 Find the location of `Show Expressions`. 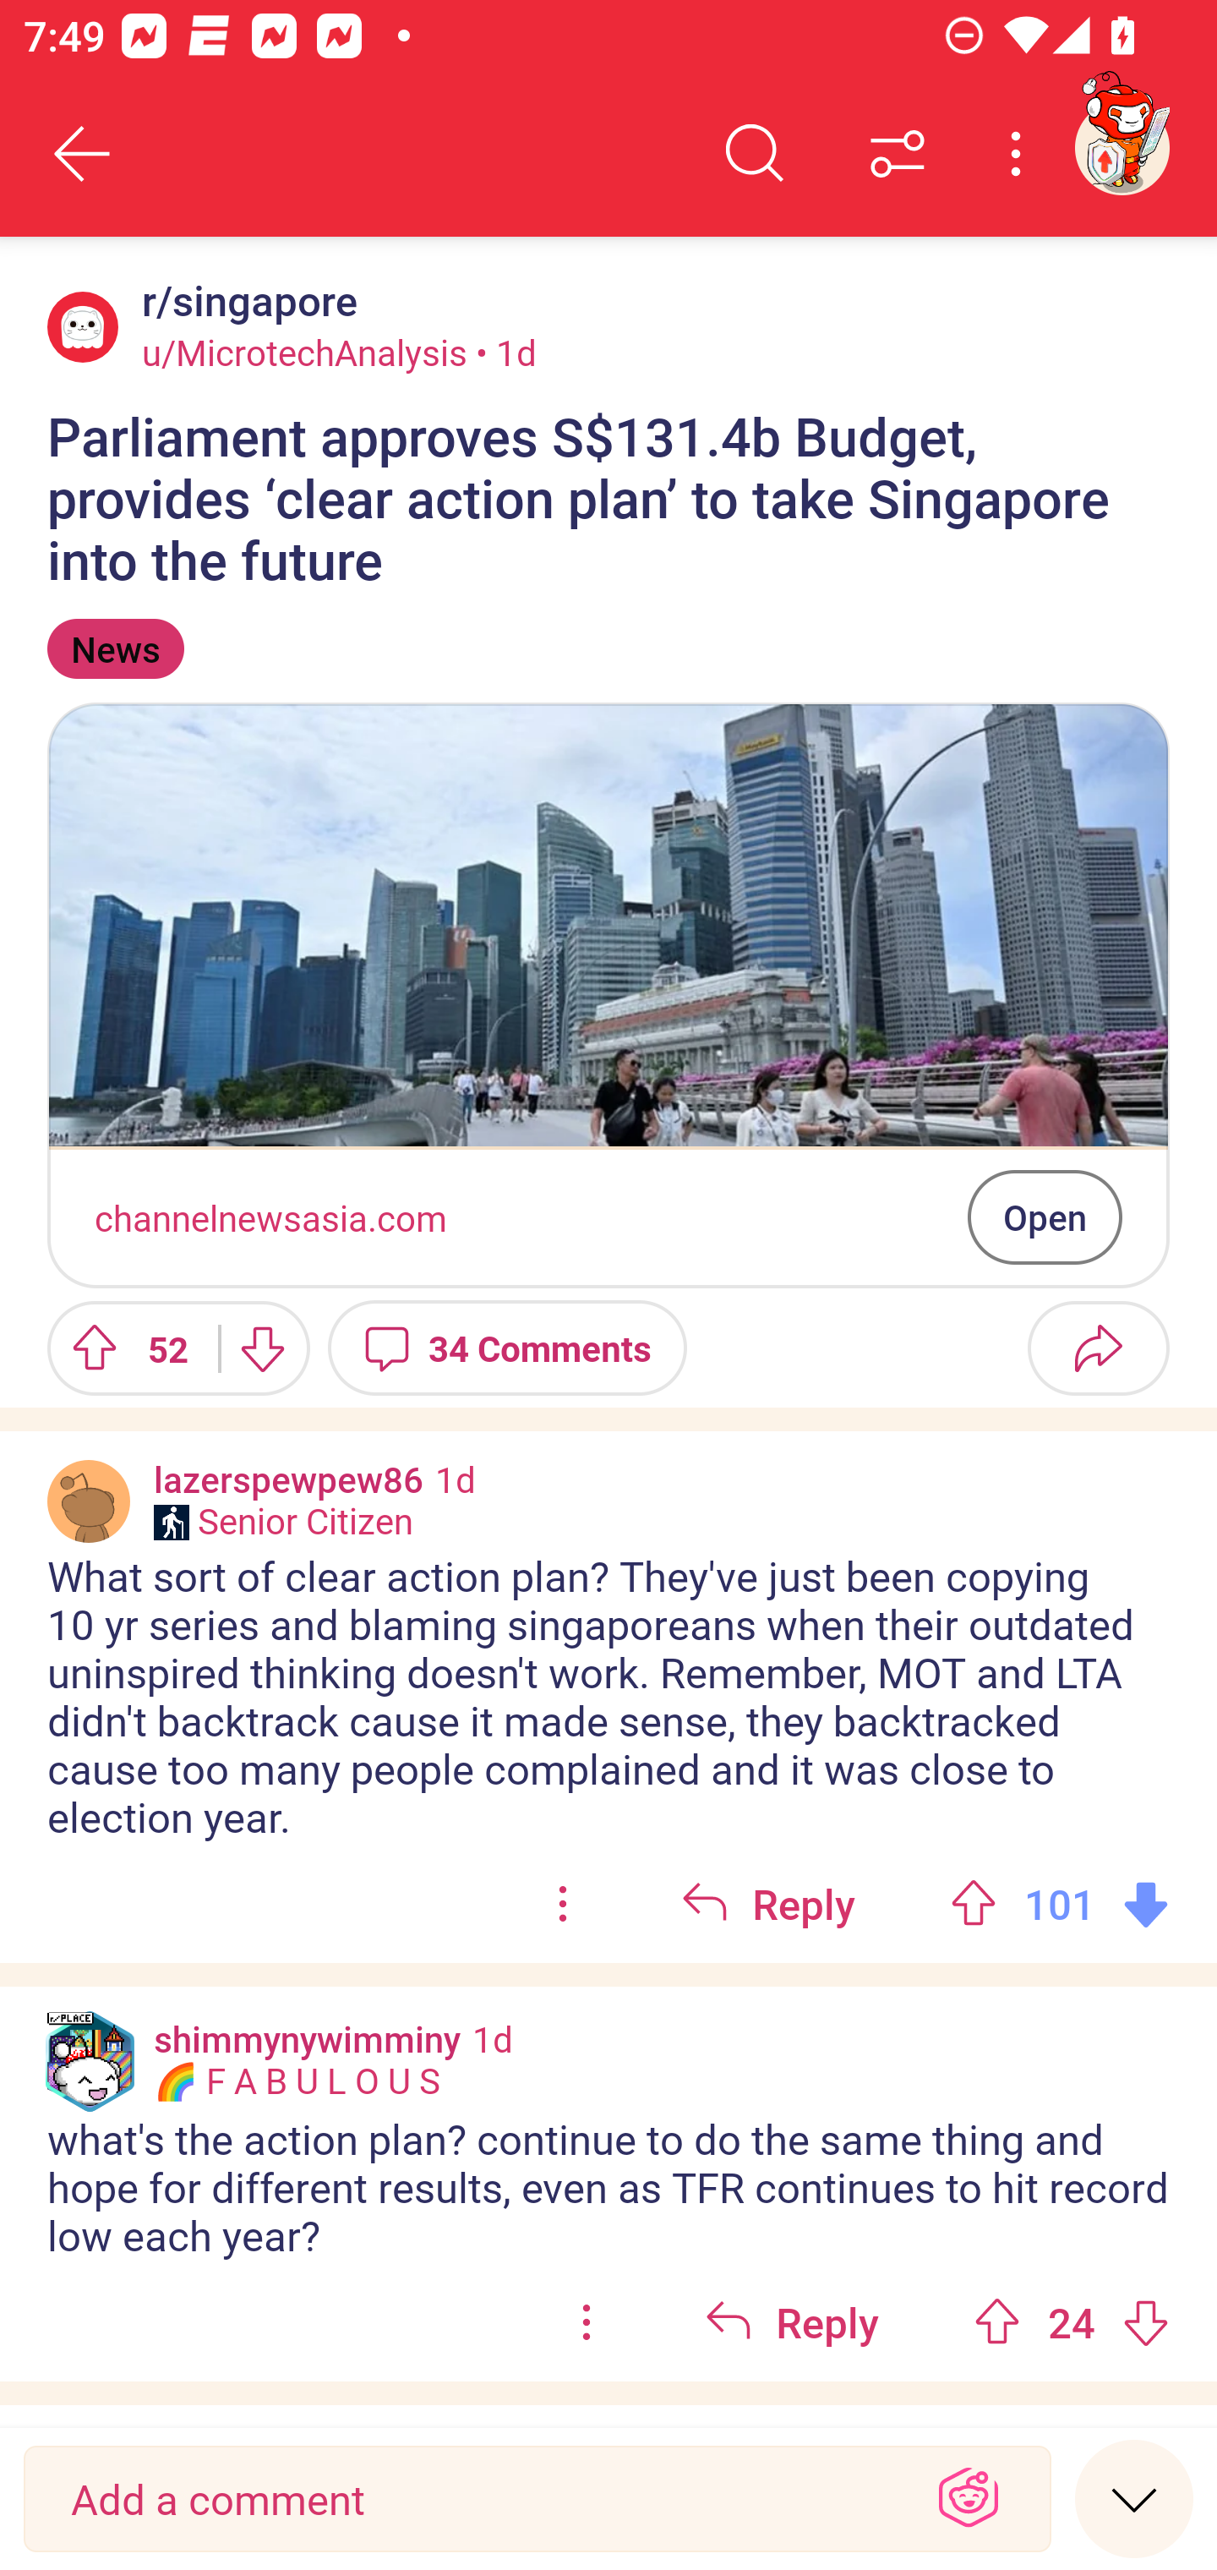

Show Expressions is located at coordinates (969, 2499).